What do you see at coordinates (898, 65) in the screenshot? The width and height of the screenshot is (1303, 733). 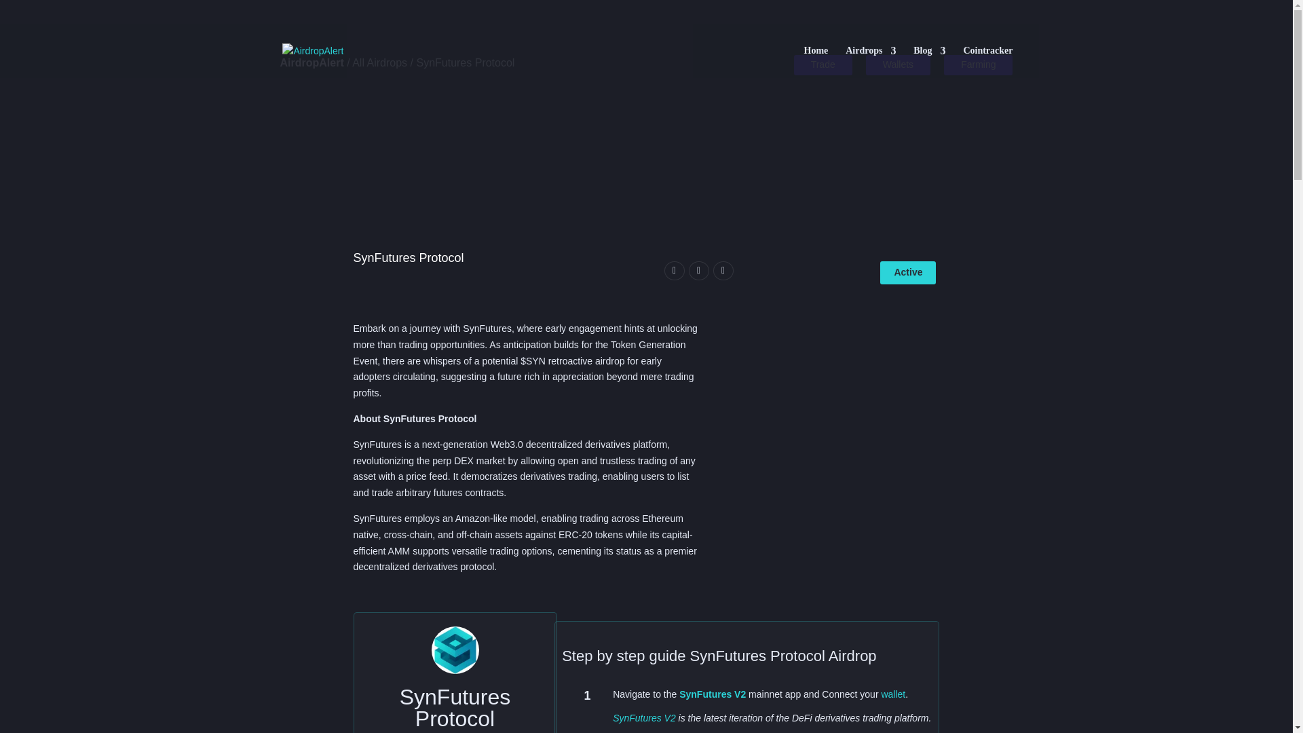 I see `Wallets` at bounding box center [898, 65].